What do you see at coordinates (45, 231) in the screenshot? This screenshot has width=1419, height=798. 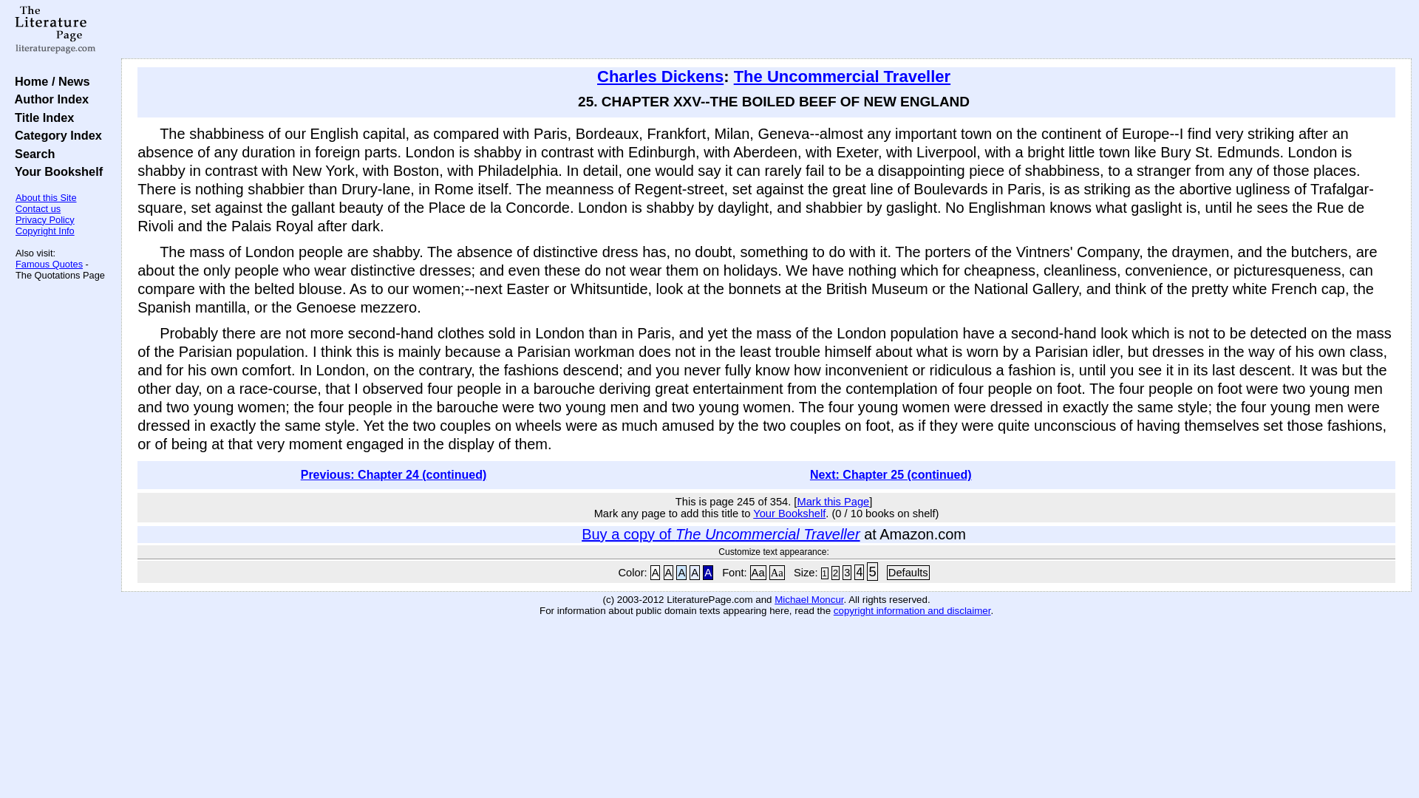 I see `Copyright Info` at bounding box center [45, 231].